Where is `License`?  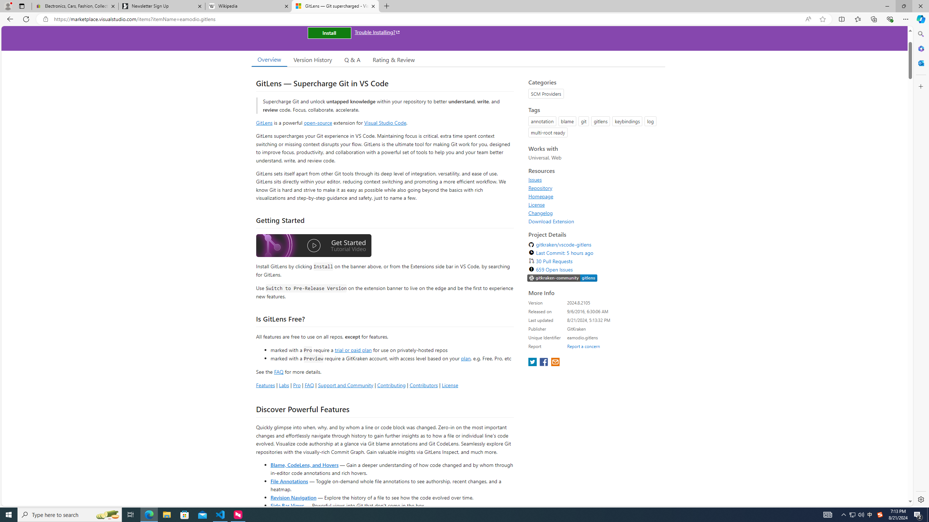 License is located at coordinates (536, 204).